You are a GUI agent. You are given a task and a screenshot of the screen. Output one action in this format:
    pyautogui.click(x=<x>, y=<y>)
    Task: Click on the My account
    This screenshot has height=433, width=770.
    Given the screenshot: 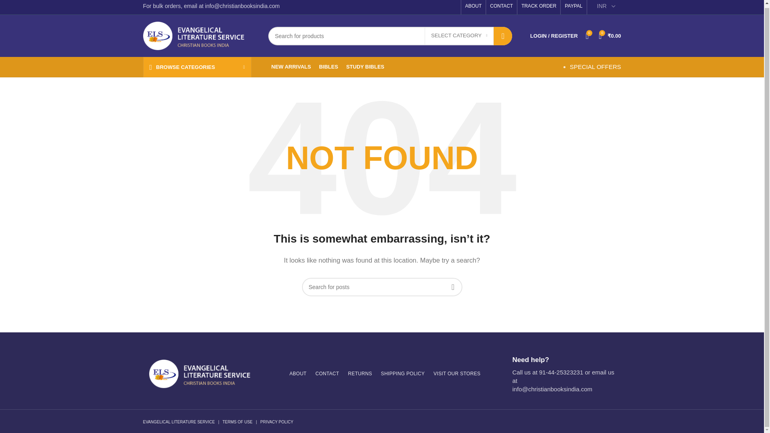 What is the action you would take?
    pyautogui.click(x=553, y=36)
    